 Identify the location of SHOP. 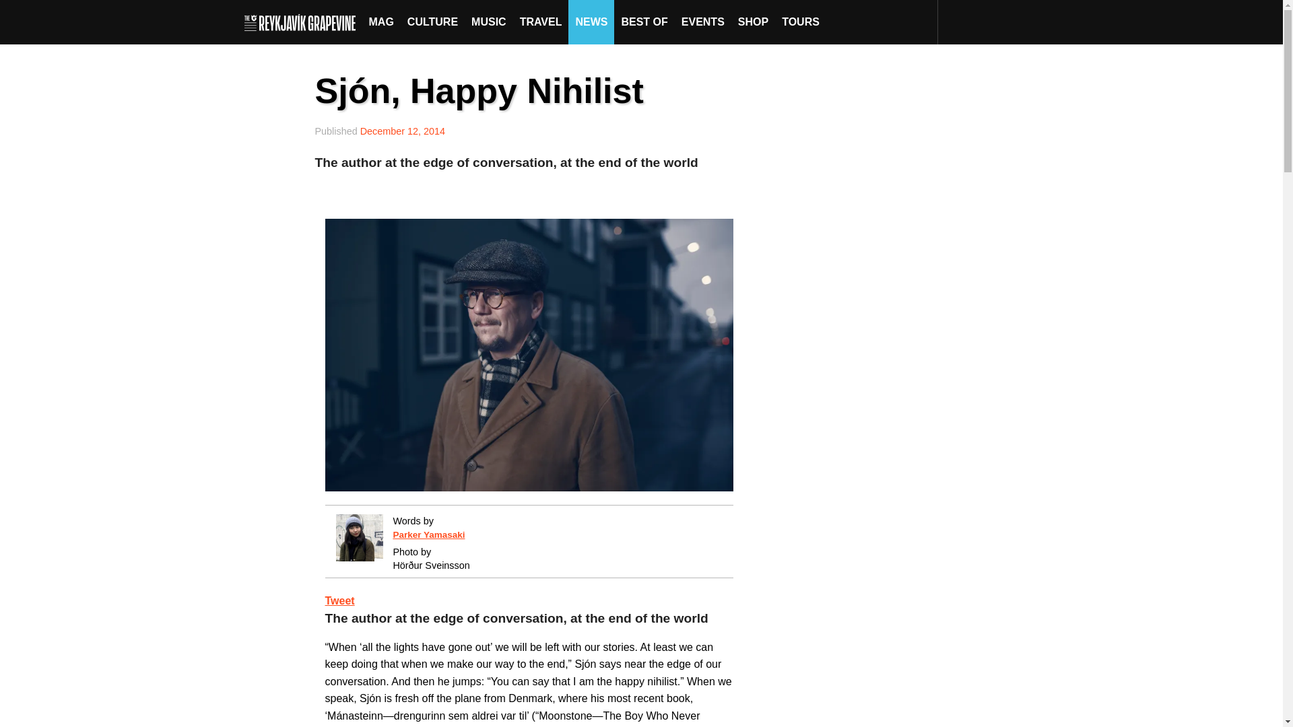
(753, 22).